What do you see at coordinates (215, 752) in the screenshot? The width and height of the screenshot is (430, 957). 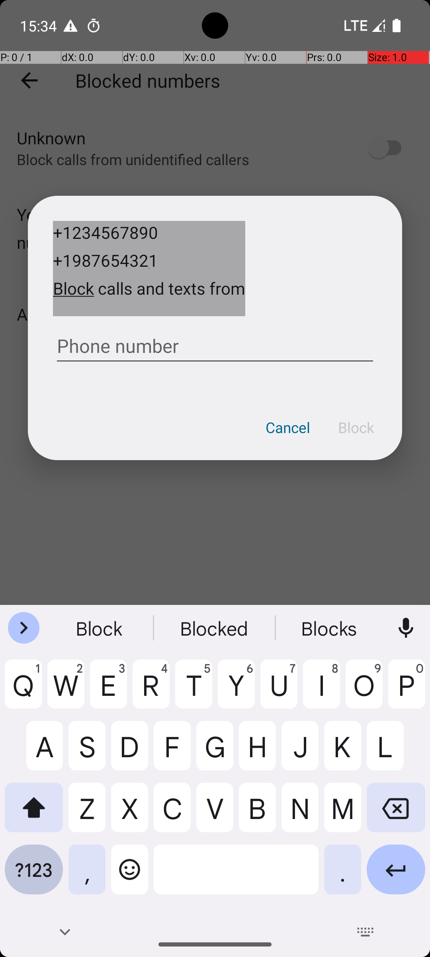 I see `G` at bounding box center [215, 752].